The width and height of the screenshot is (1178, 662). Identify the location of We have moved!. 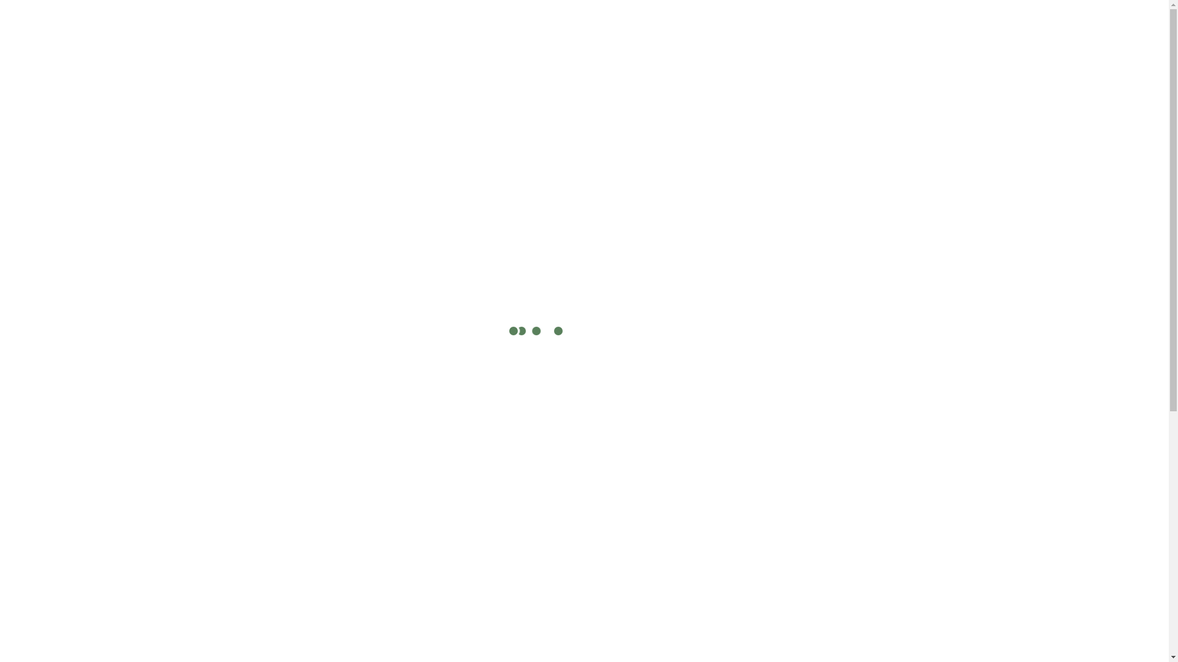
(753, 12).